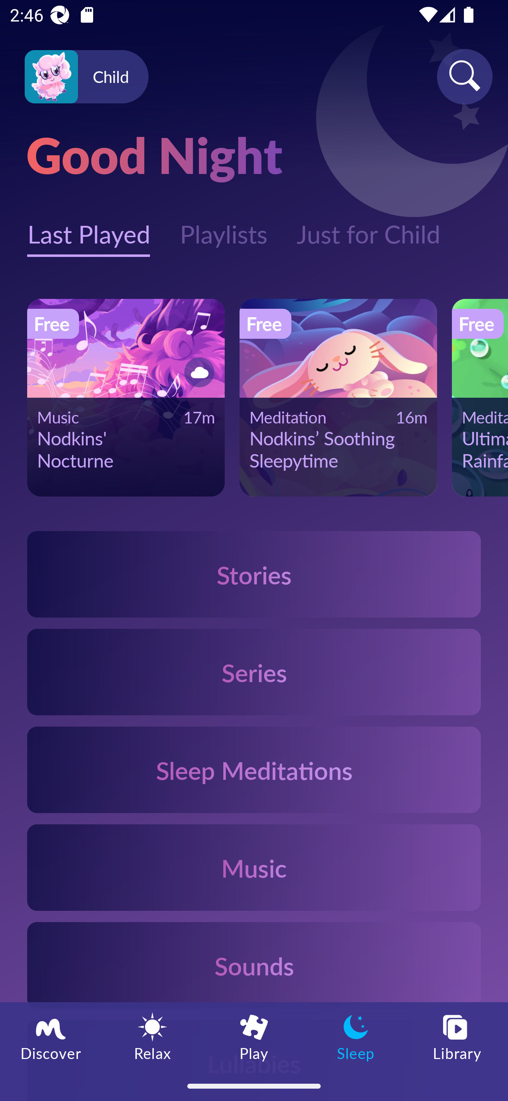 This screenshot has height=1101, width=508. Describe the element at coordinates (51, 1036) in the screenshot. I see `Discover` at that location.